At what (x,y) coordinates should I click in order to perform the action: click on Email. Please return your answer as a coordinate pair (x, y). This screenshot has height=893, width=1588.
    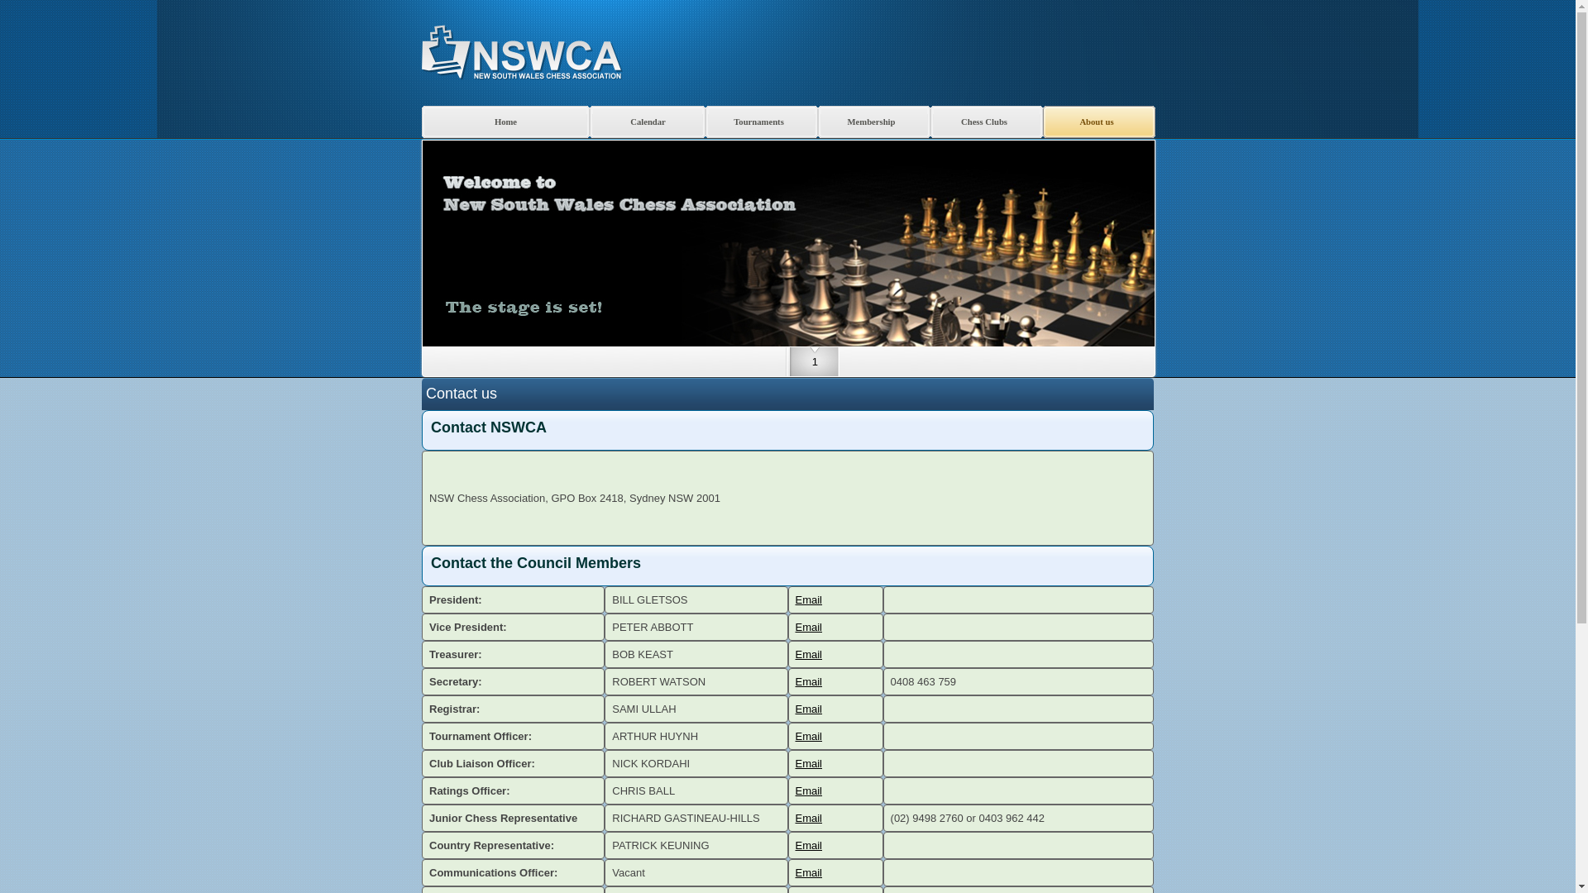
    Looking at the image, I should click on (809, 655).